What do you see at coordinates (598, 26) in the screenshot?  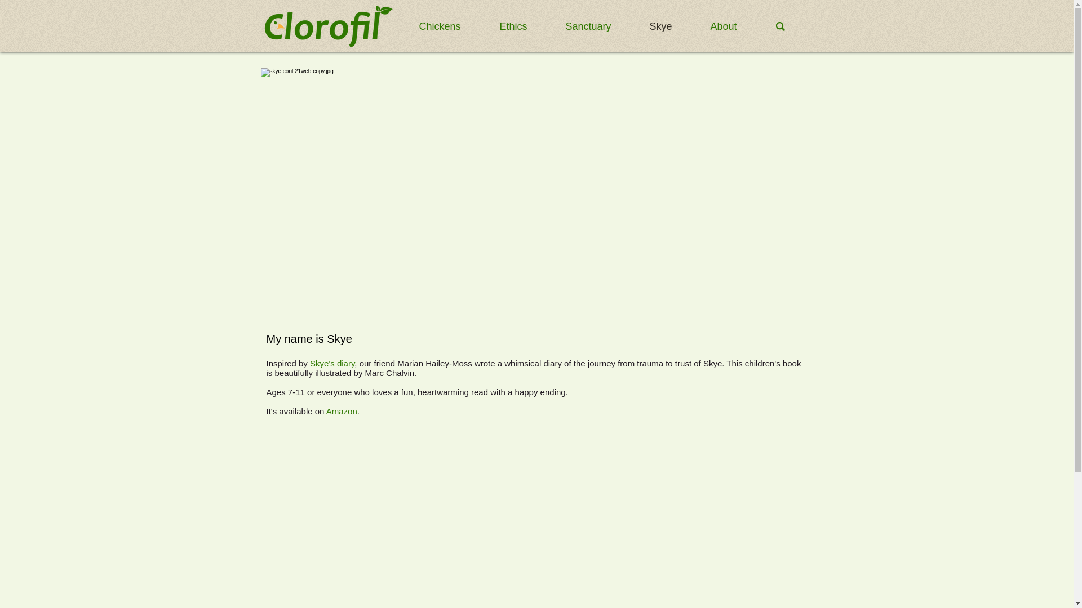 I see `Sanctuary` at bounding box center [598, 26].